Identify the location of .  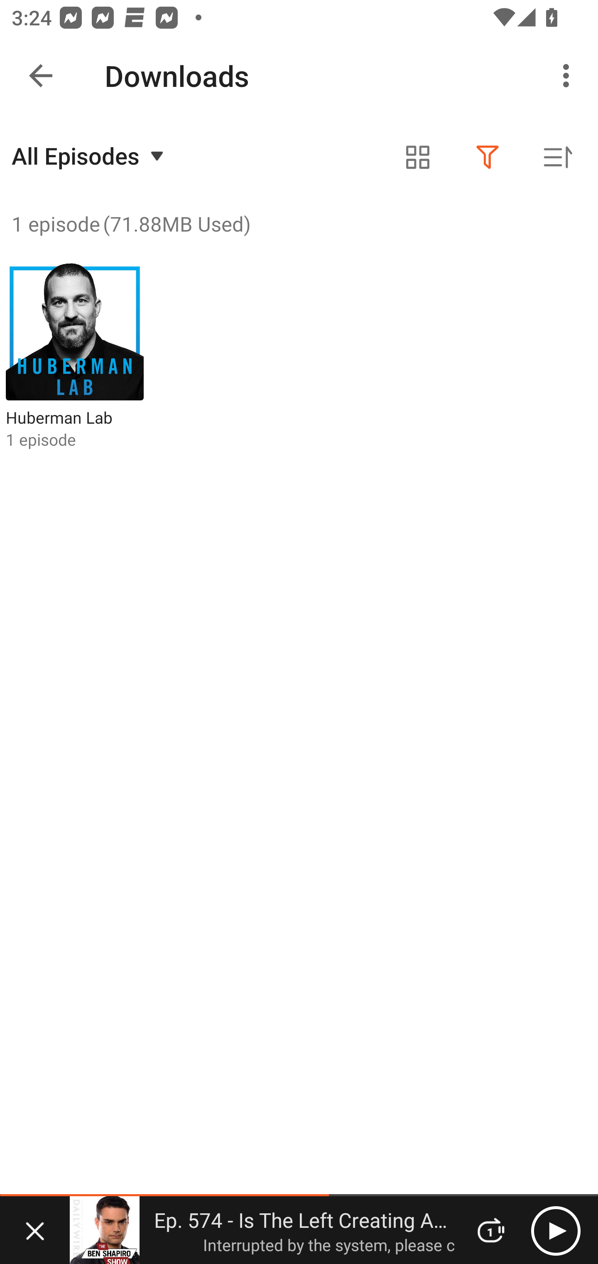
(488, 157).